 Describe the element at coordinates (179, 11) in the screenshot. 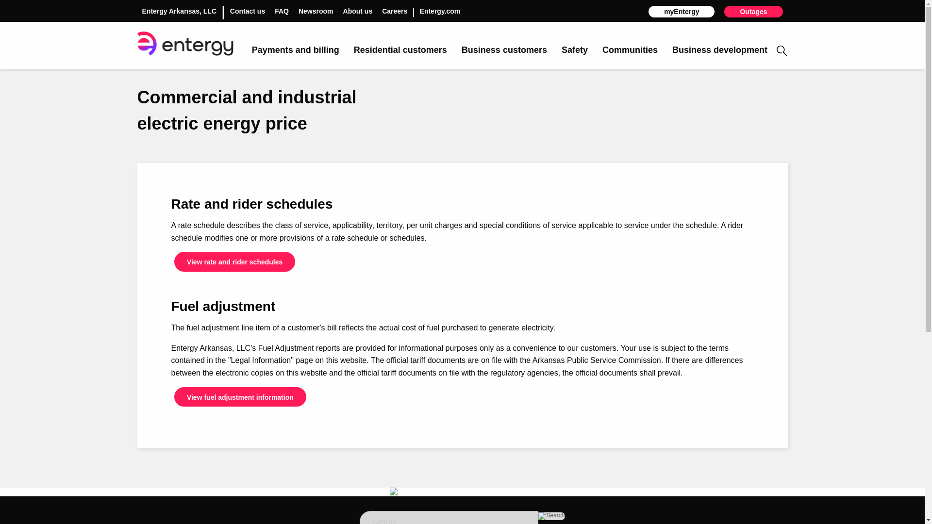

I see `Entergy Arkansas, LLC` at that location.